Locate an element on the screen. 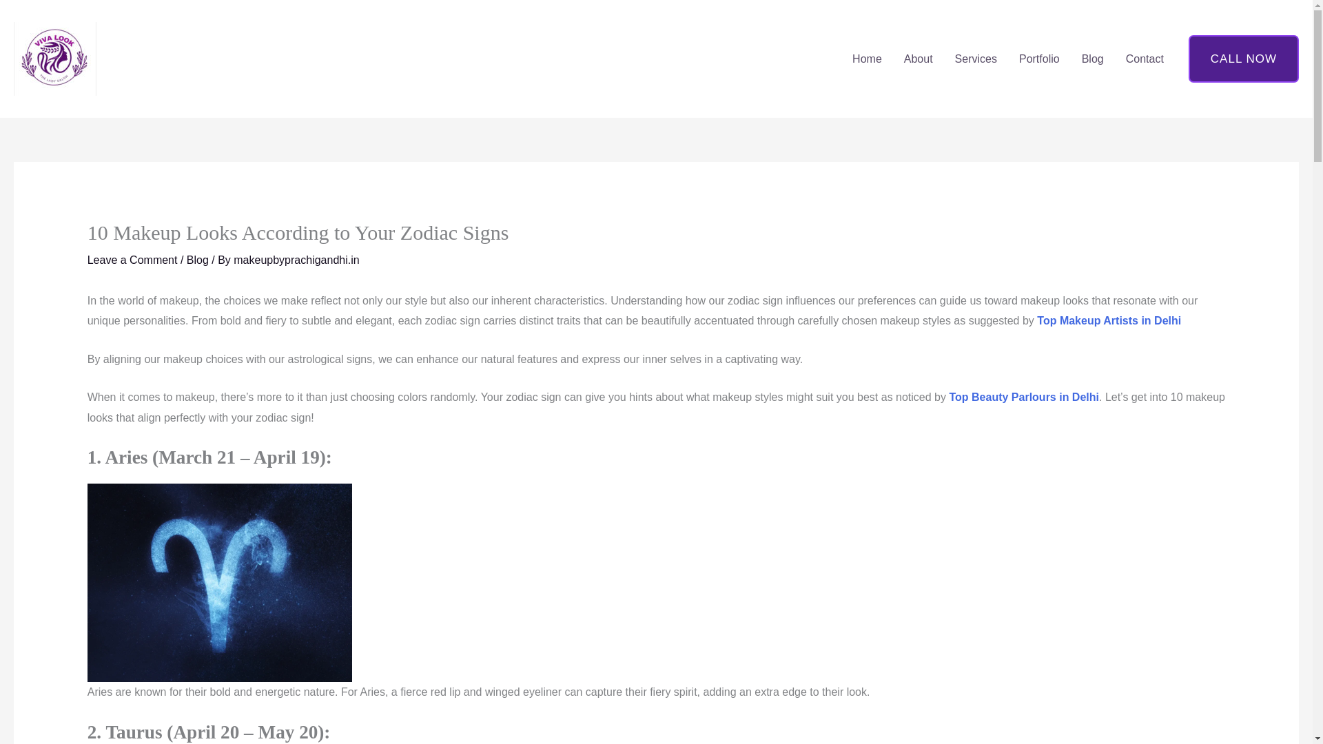 This screenshot has height=744, width=1323. Leave a Comment is located at coordinates (132, 260).